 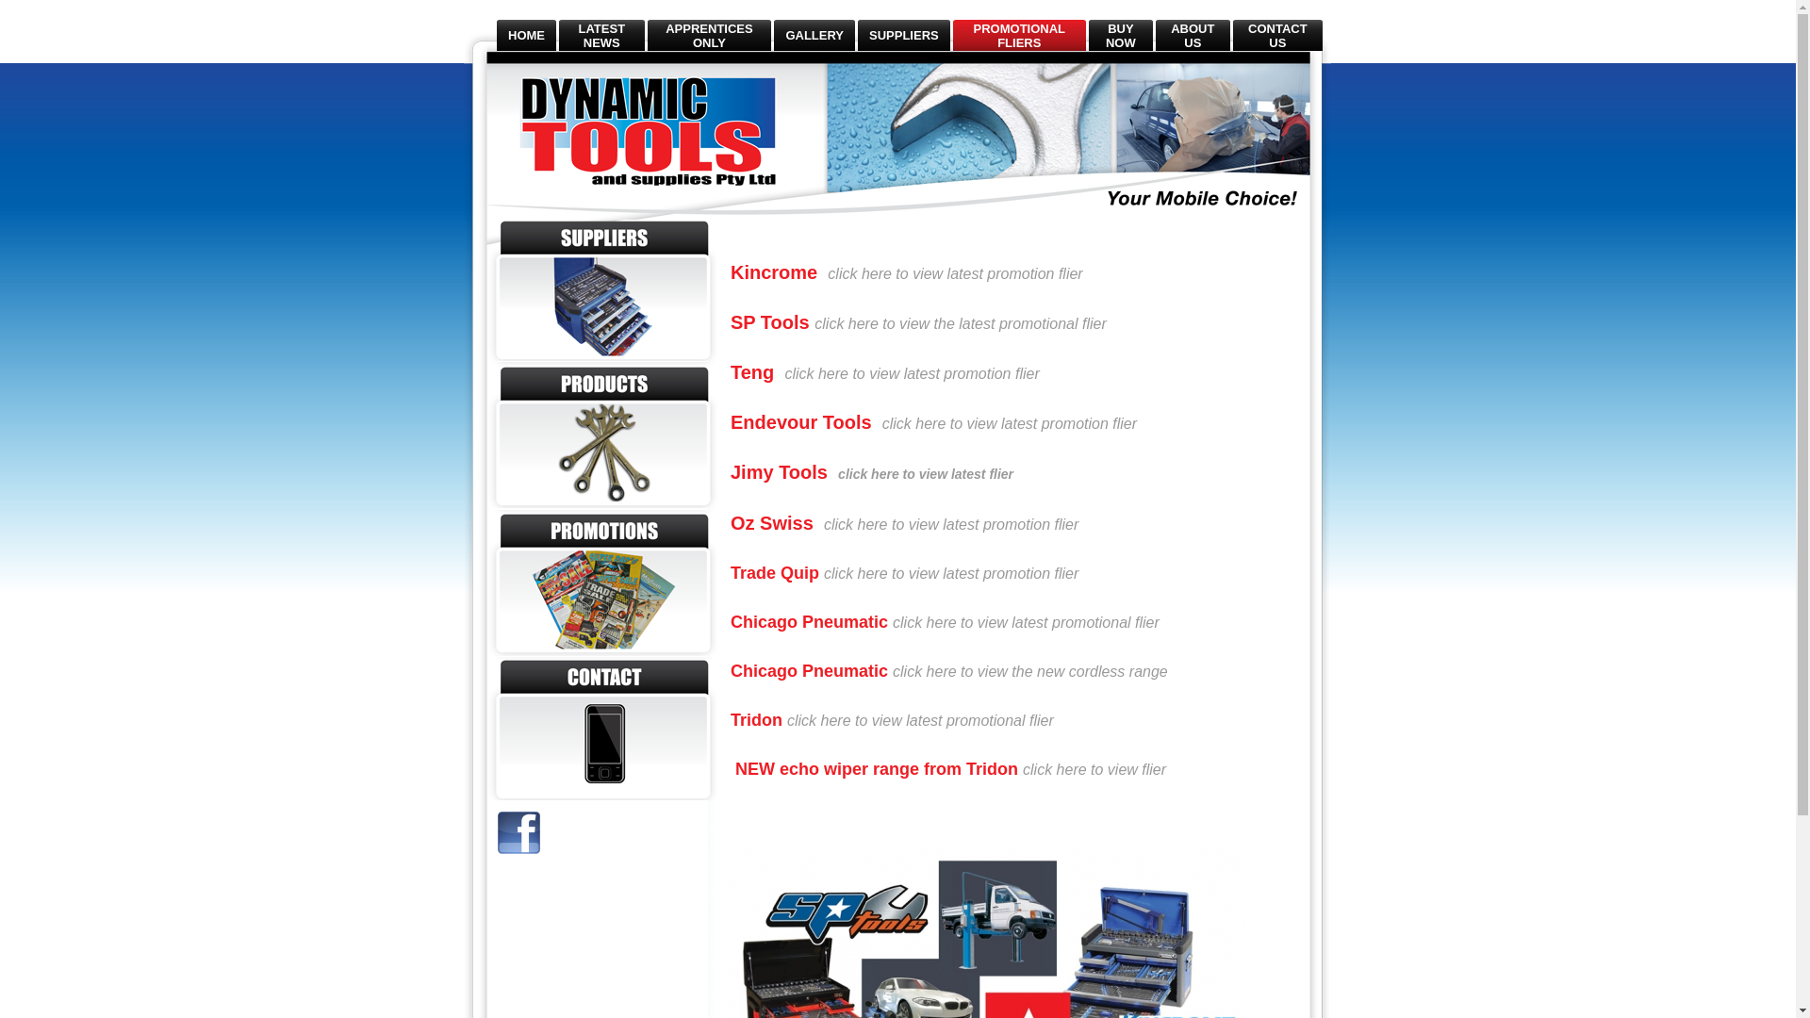 I want to click on ABOUT US, so click(x=1193, y=35).